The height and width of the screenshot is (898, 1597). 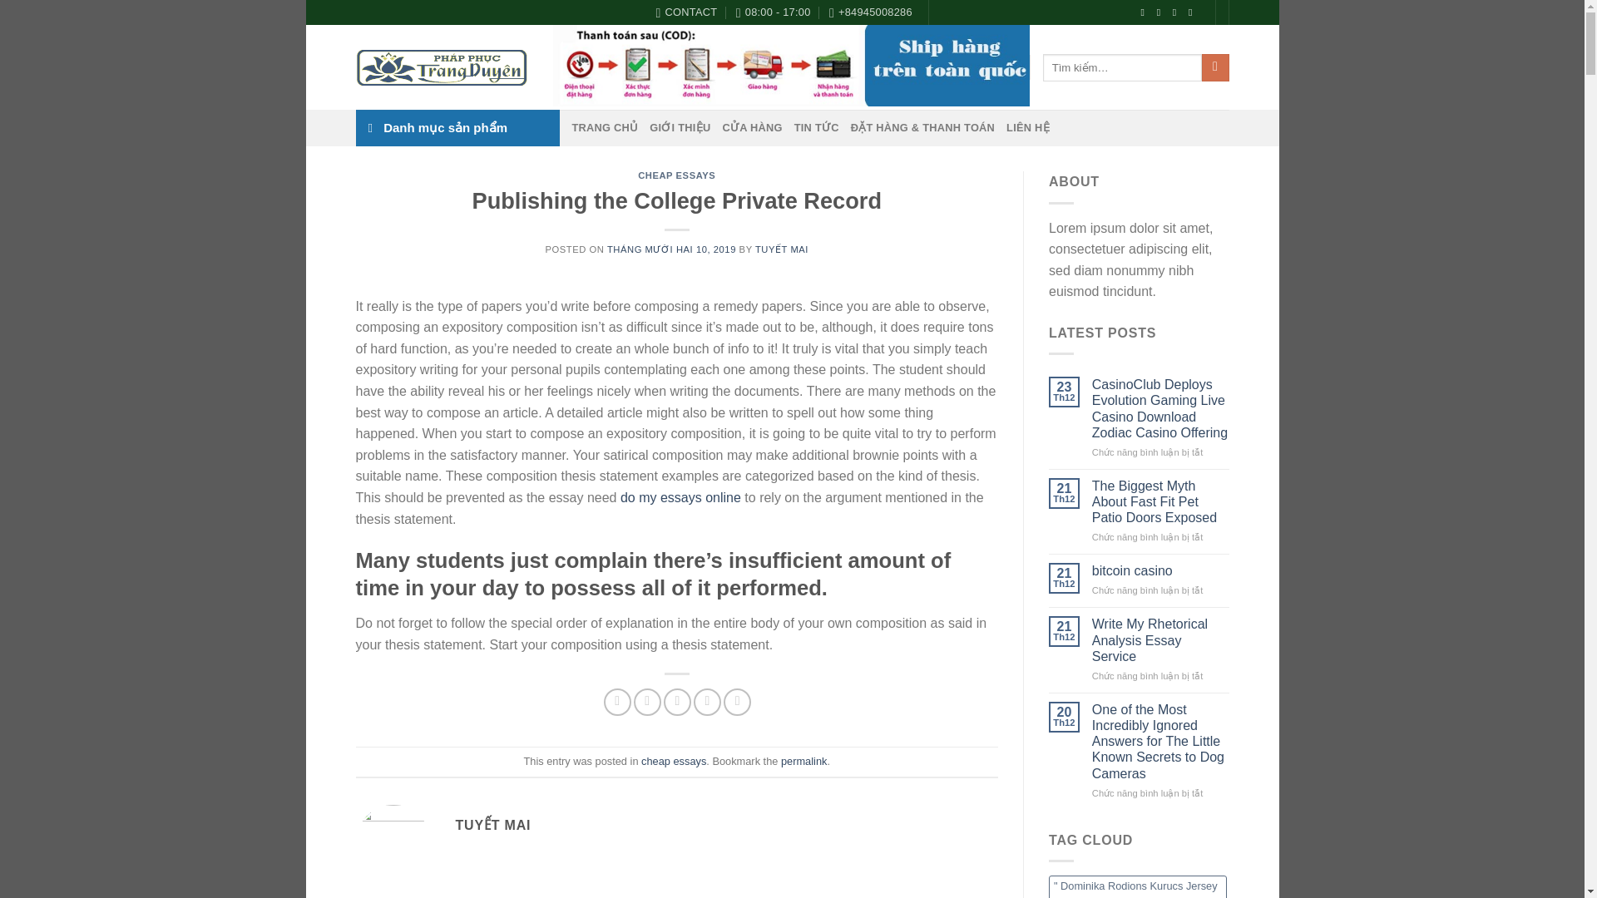 What do you see at coordinates (774, 12) in the screenshot?
I see `08:00 - 17:00` at bounding box center [774, 12].